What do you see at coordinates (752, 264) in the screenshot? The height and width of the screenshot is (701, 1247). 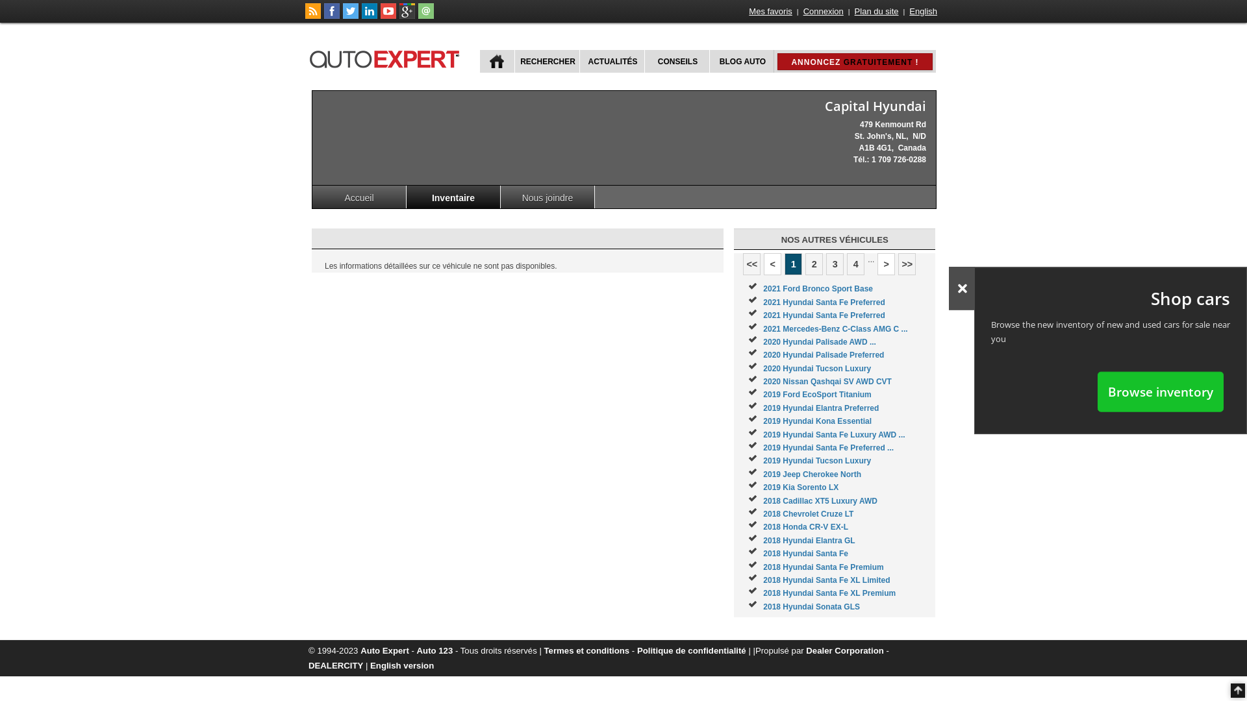 I see `<<` at bounding box center [752, 264].